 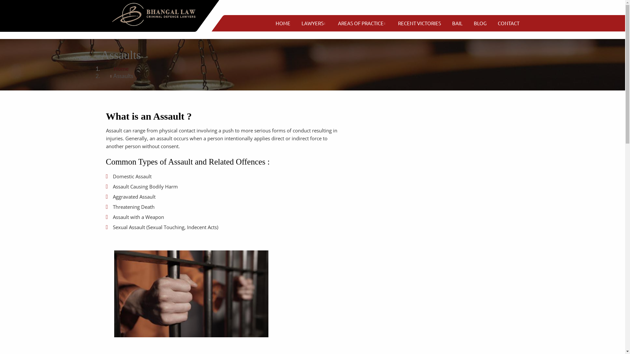 I want to click on AREAS OF PRACTICE, so click(x=361, y=23).